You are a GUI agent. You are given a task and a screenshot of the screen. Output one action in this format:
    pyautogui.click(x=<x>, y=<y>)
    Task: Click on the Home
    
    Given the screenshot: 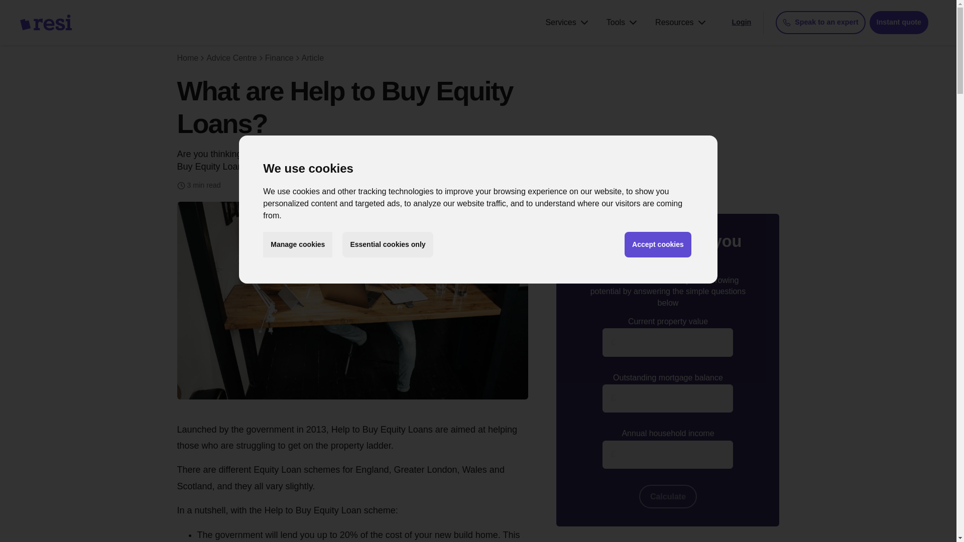 What is the action you would take?
    pyautogui.click(x=187, y=58)
    